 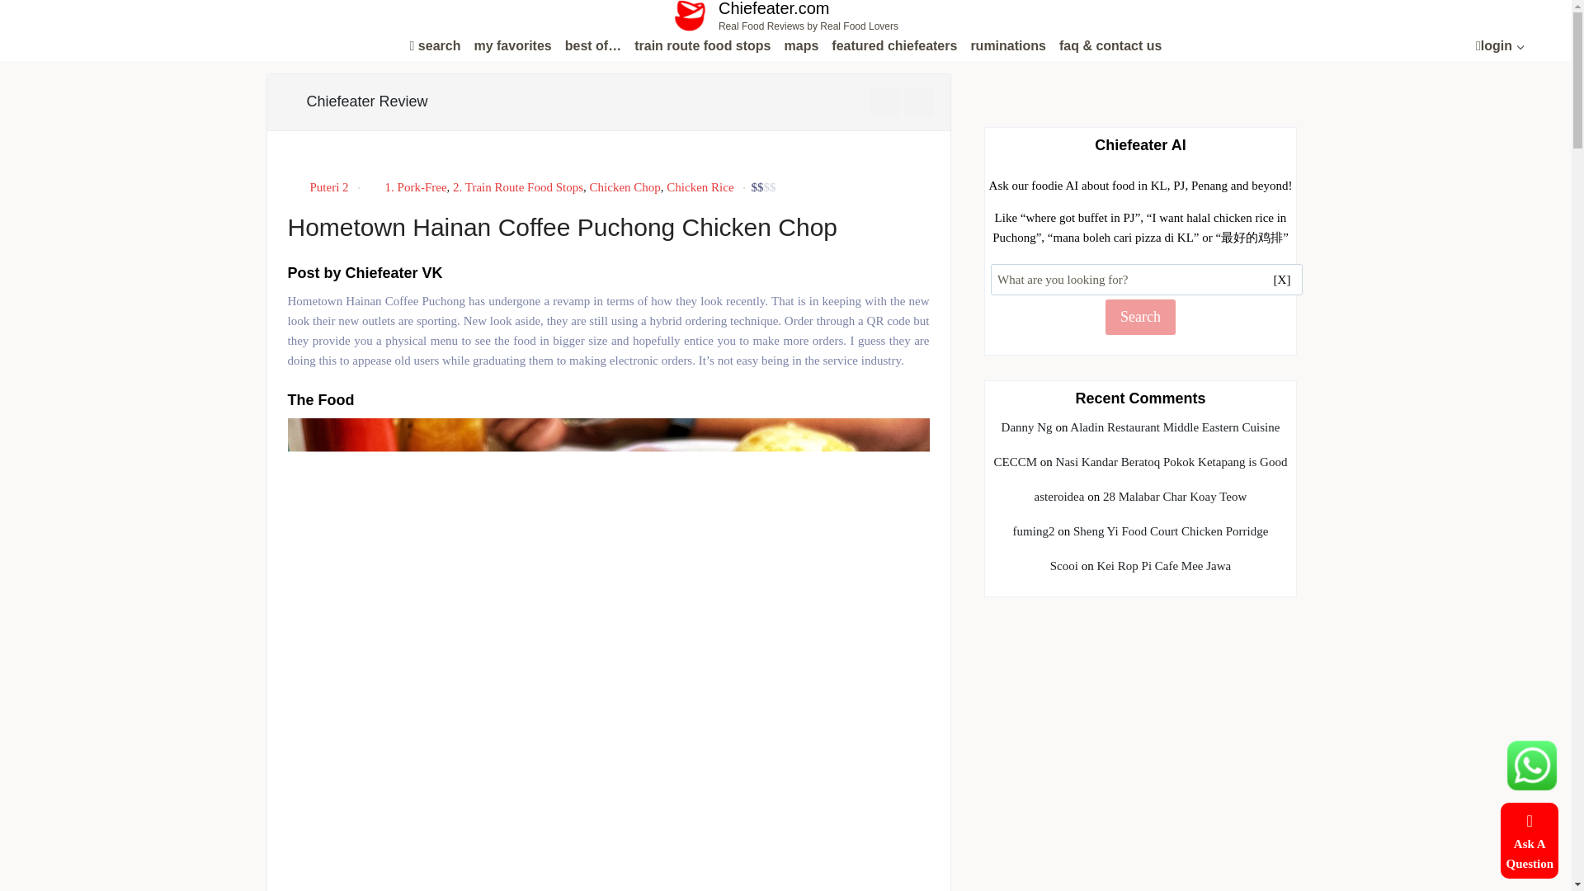 I want to click on maps, so click(x=801, y=46).